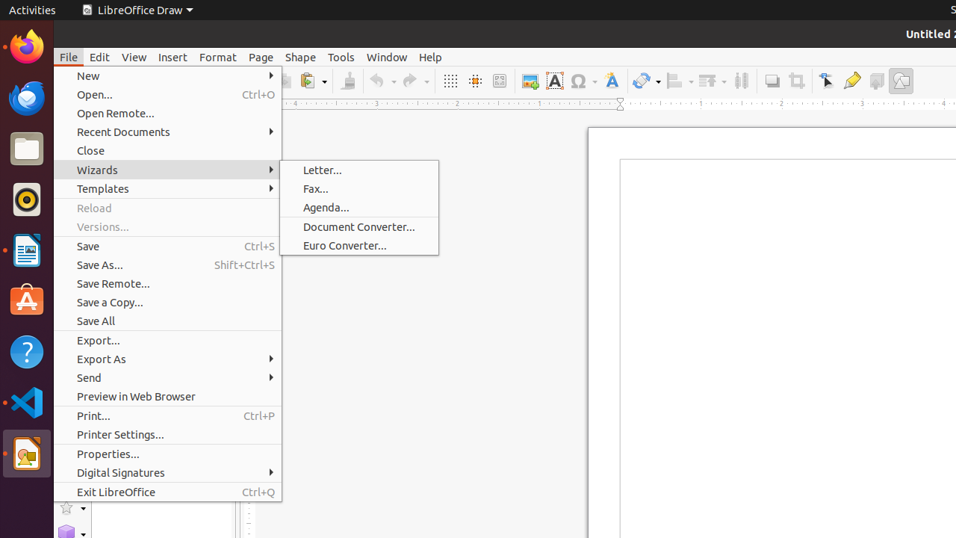  I want to click on Fontwork Style, so click(612, 81).